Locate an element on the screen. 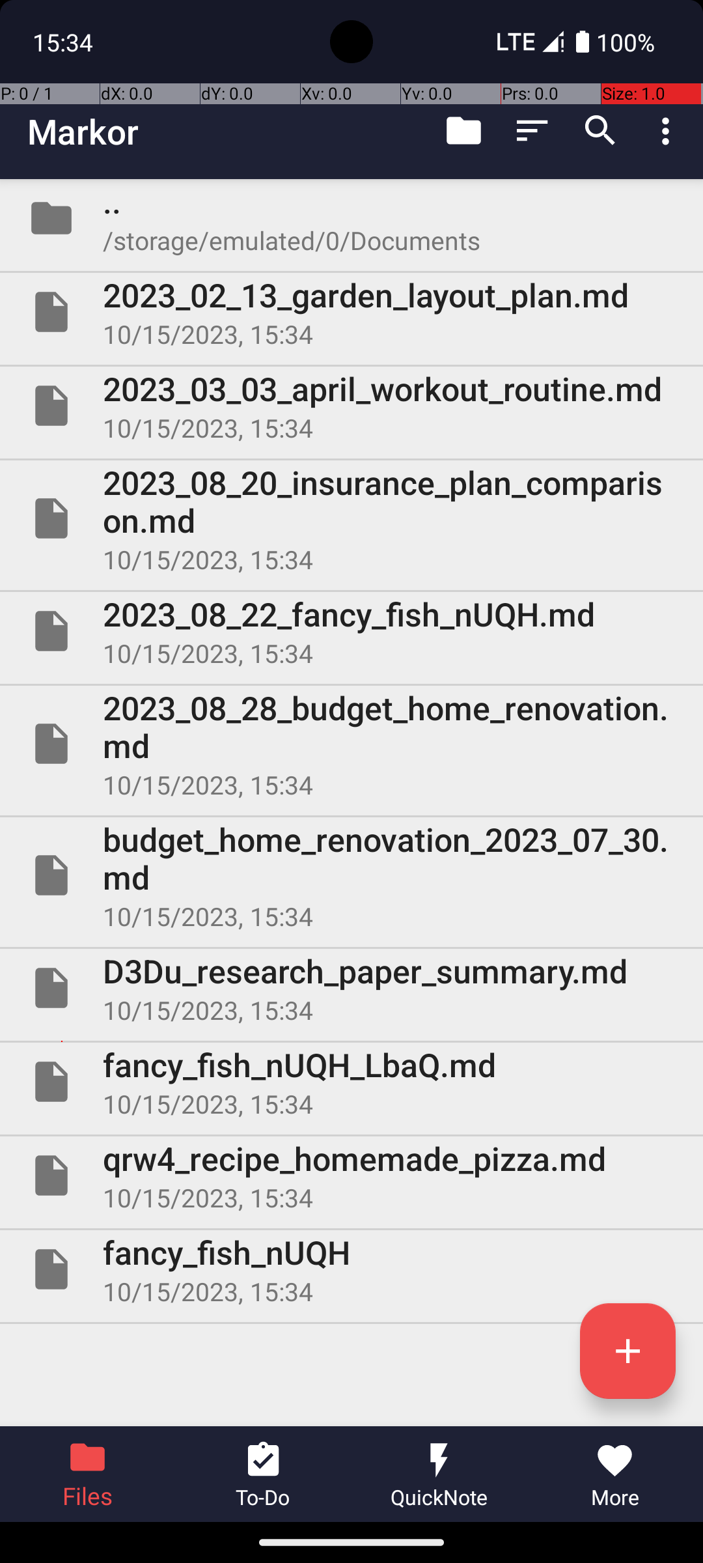 Image resolution: width=703 pixels, height=1563 pixels. File 2023_02_13_garden_layout_plan.md  is located at coordinates (351, 312).